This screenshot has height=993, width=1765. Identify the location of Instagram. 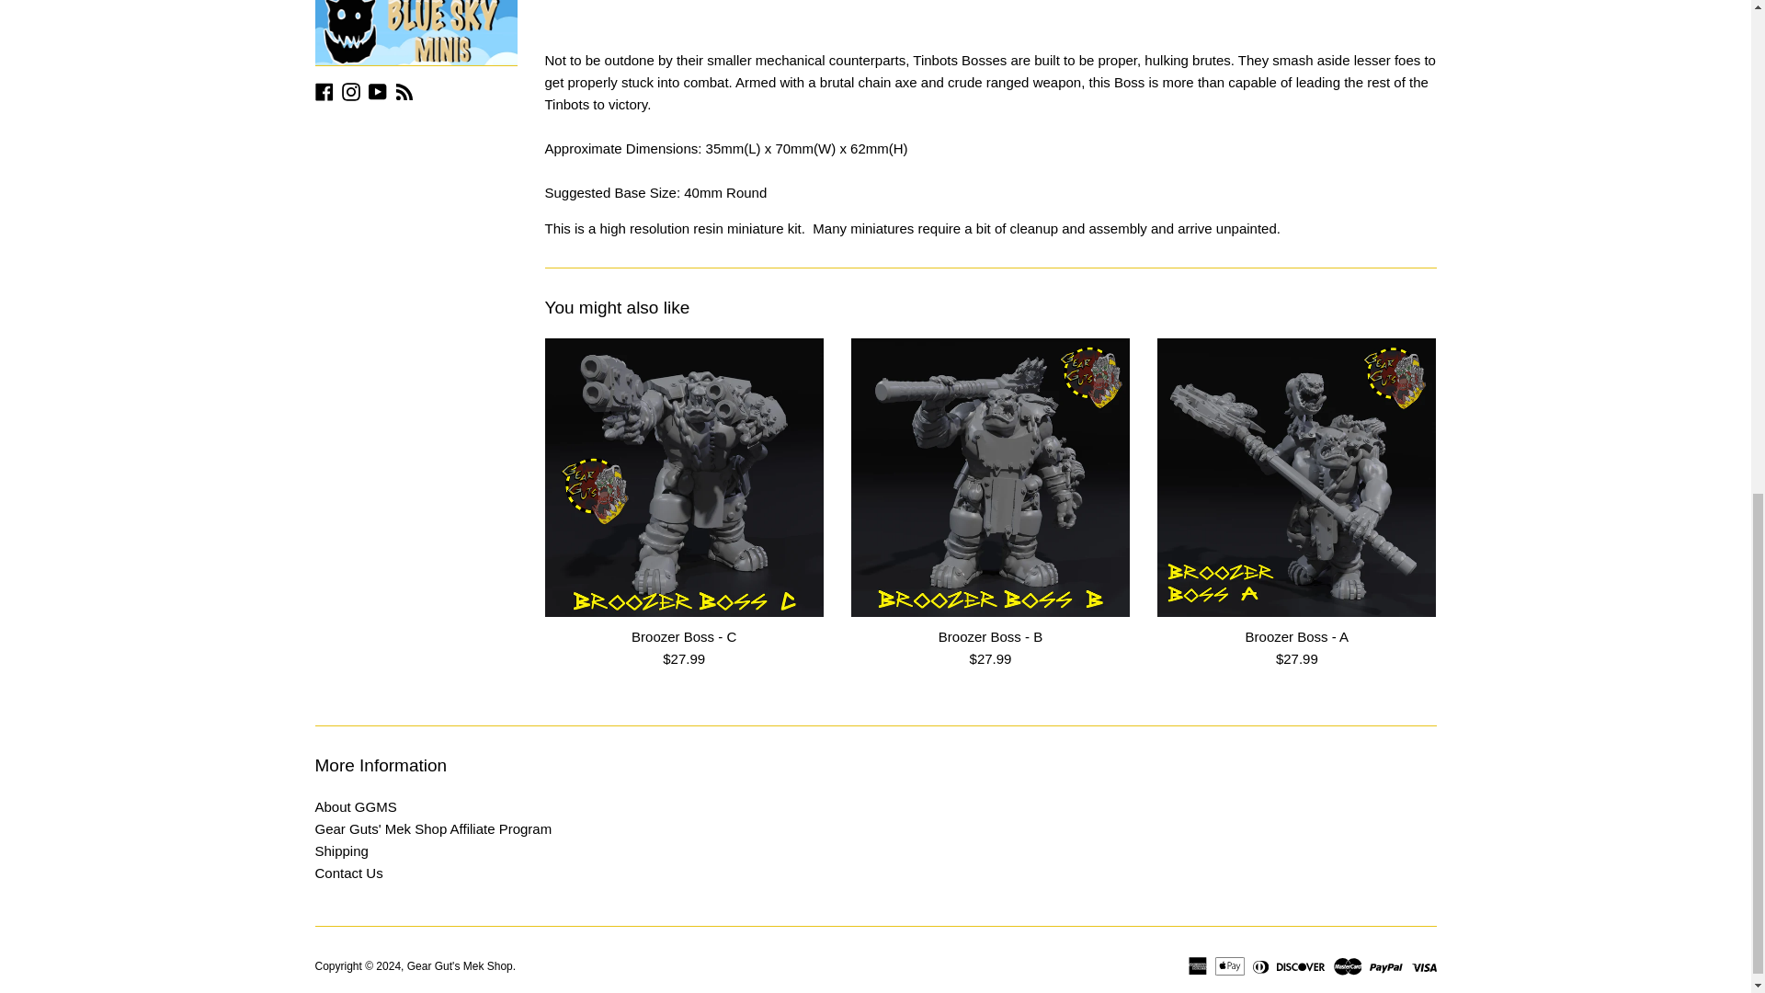
(351, 90).